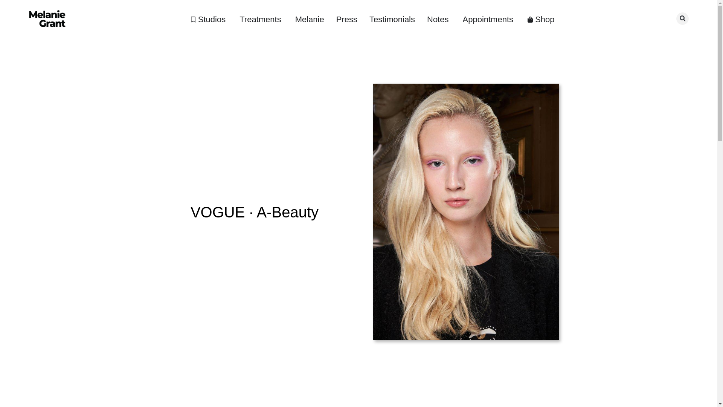 The image size is (723, 407). Describe the element at coordinates (260, 19) in the screenshot. I see `Treatments` at that location.